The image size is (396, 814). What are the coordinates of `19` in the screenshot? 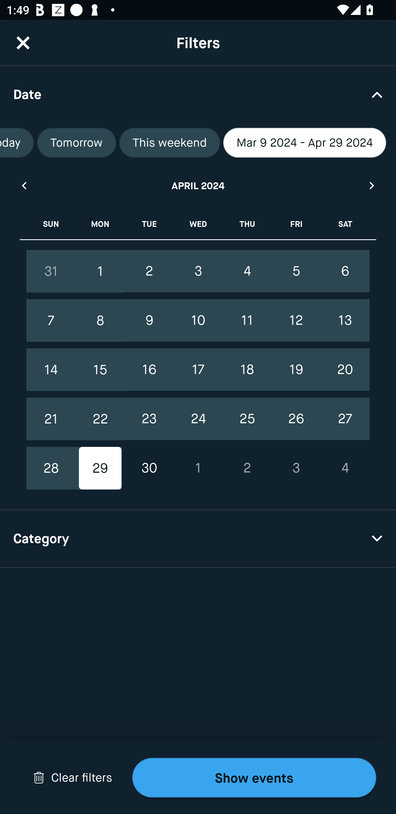 It's located at (296, 370).